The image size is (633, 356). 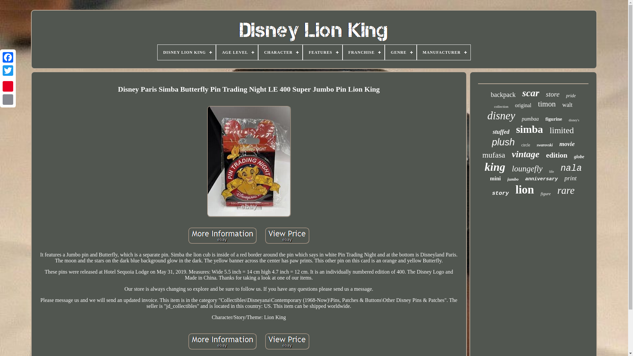 What do you see at coordinates (187, 52) in the screenshot?
I see `DISNEY LION KING` at bounding box center [187, 52].